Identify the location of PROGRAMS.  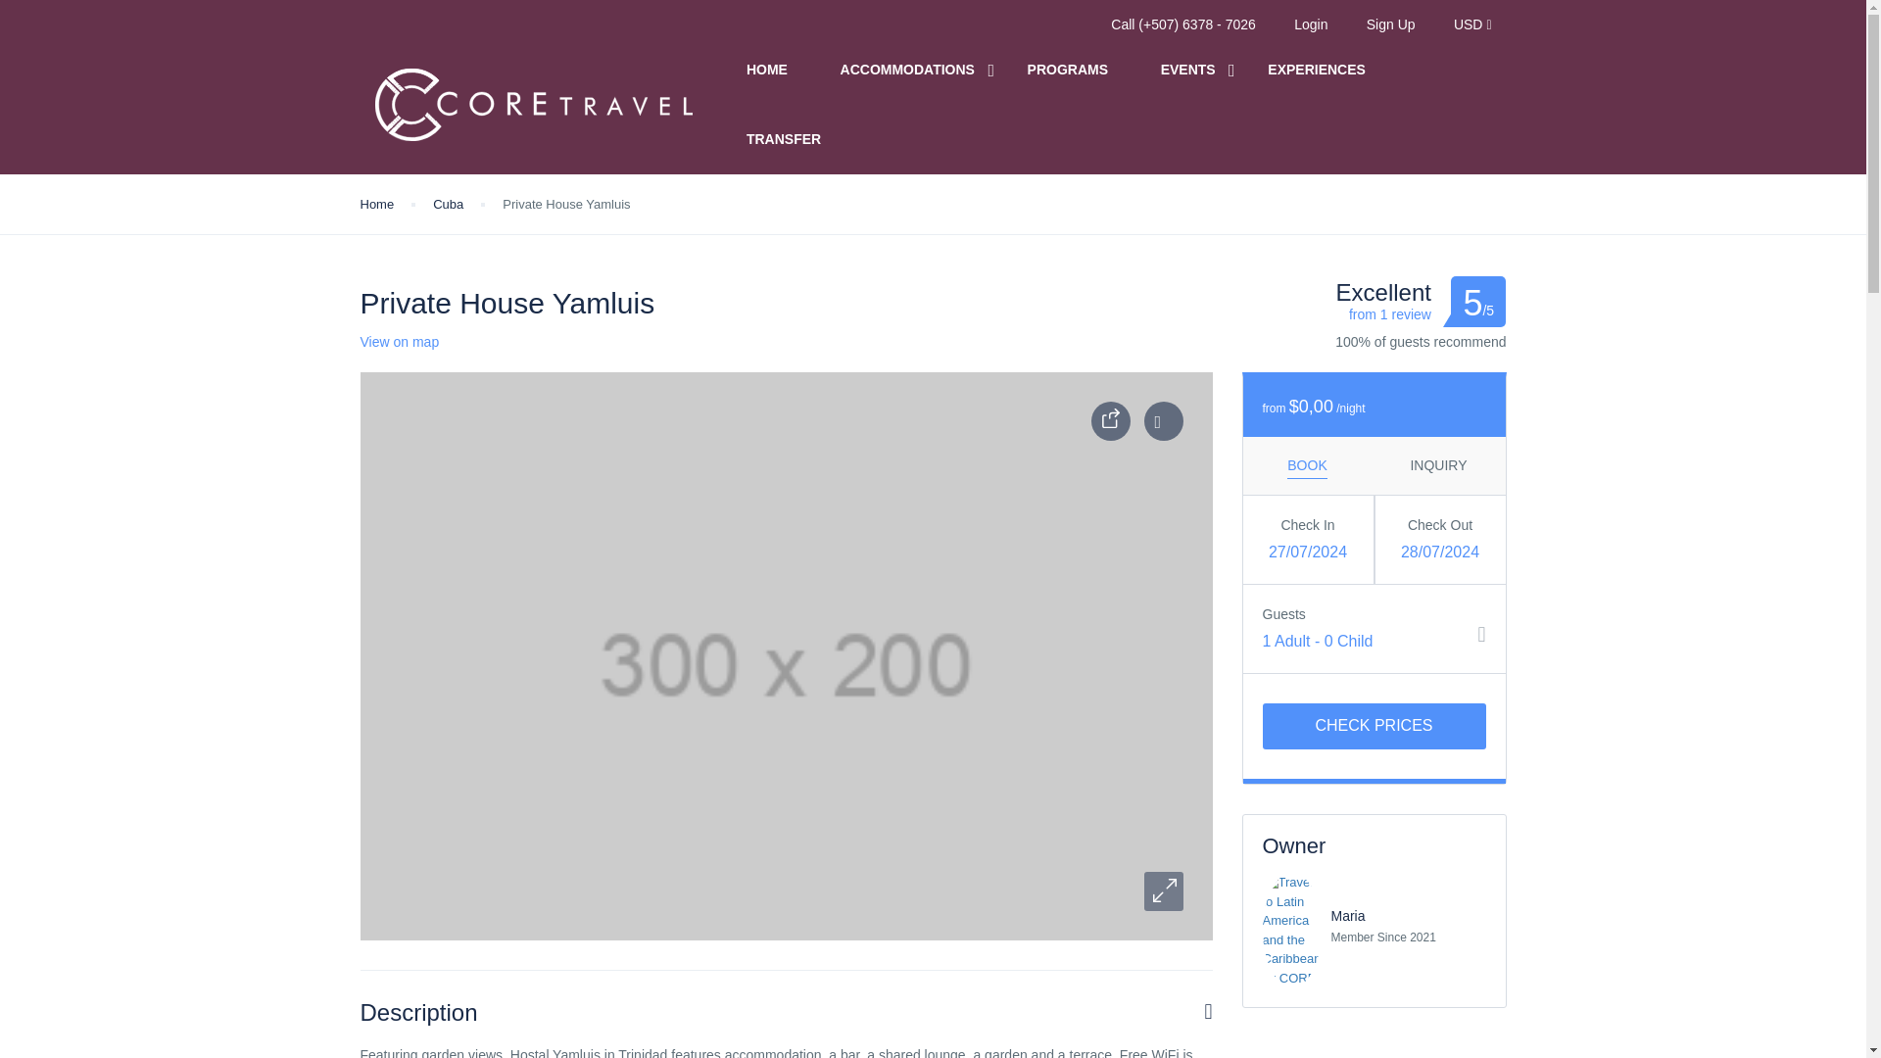
(1067, 70).